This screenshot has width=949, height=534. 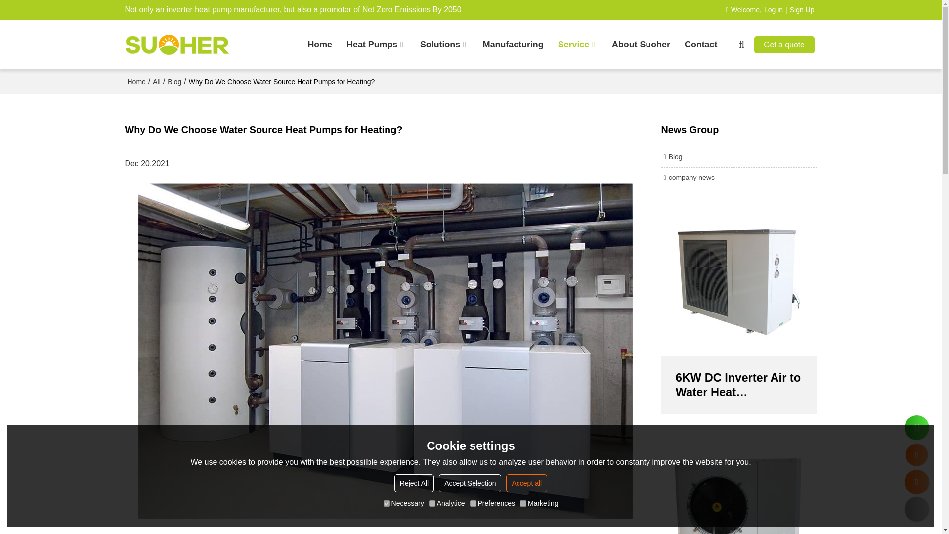 What do you see at coordinates (523, 503) in the screenshot?
I see `on` at bounding box center [523, 503].